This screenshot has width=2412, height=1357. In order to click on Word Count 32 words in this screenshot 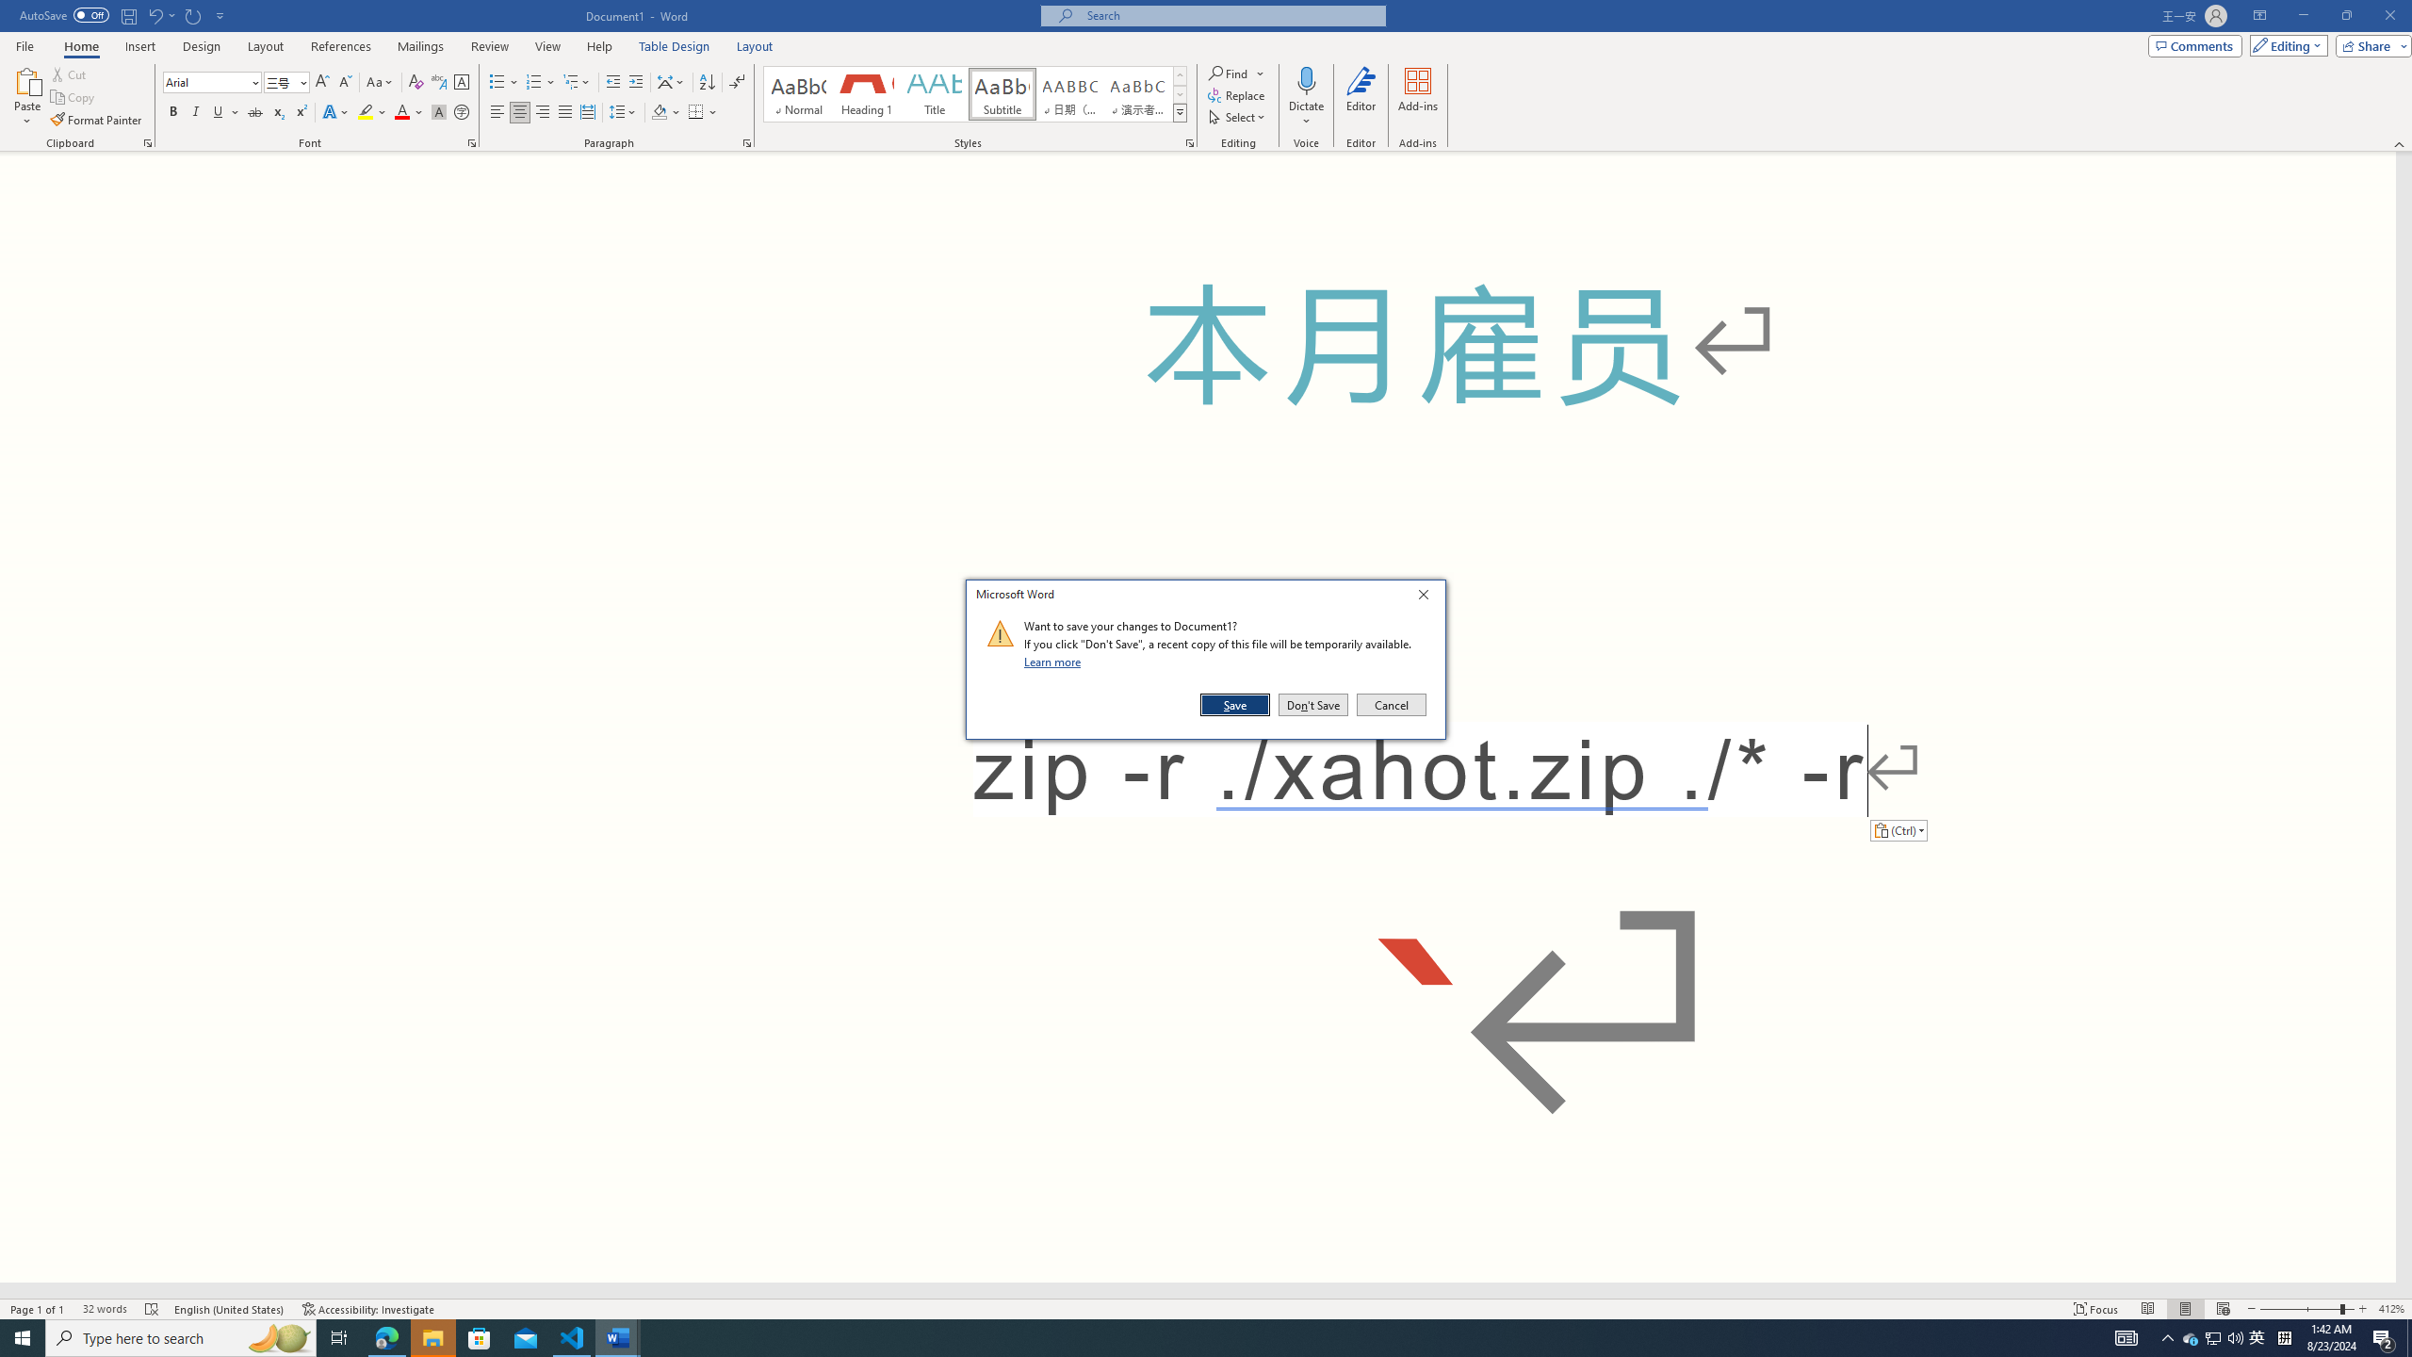, I will do `click(105, 1309)`.